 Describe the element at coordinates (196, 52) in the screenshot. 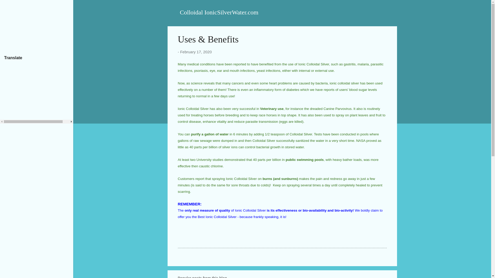

I see `permanent link` at that location.